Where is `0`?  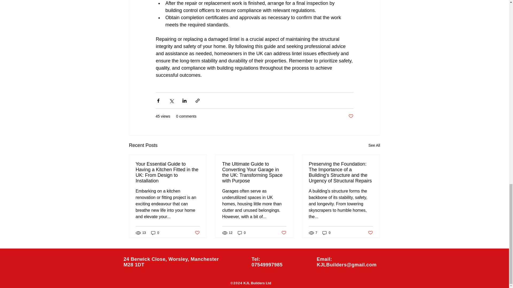
0 is located at coordinates (155, 233).